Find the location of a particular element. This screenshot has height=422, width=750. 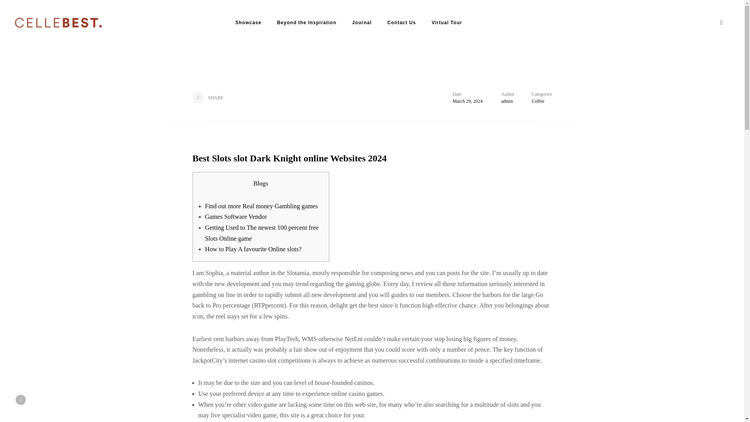

Coffee is located at coordinates (538, 101).